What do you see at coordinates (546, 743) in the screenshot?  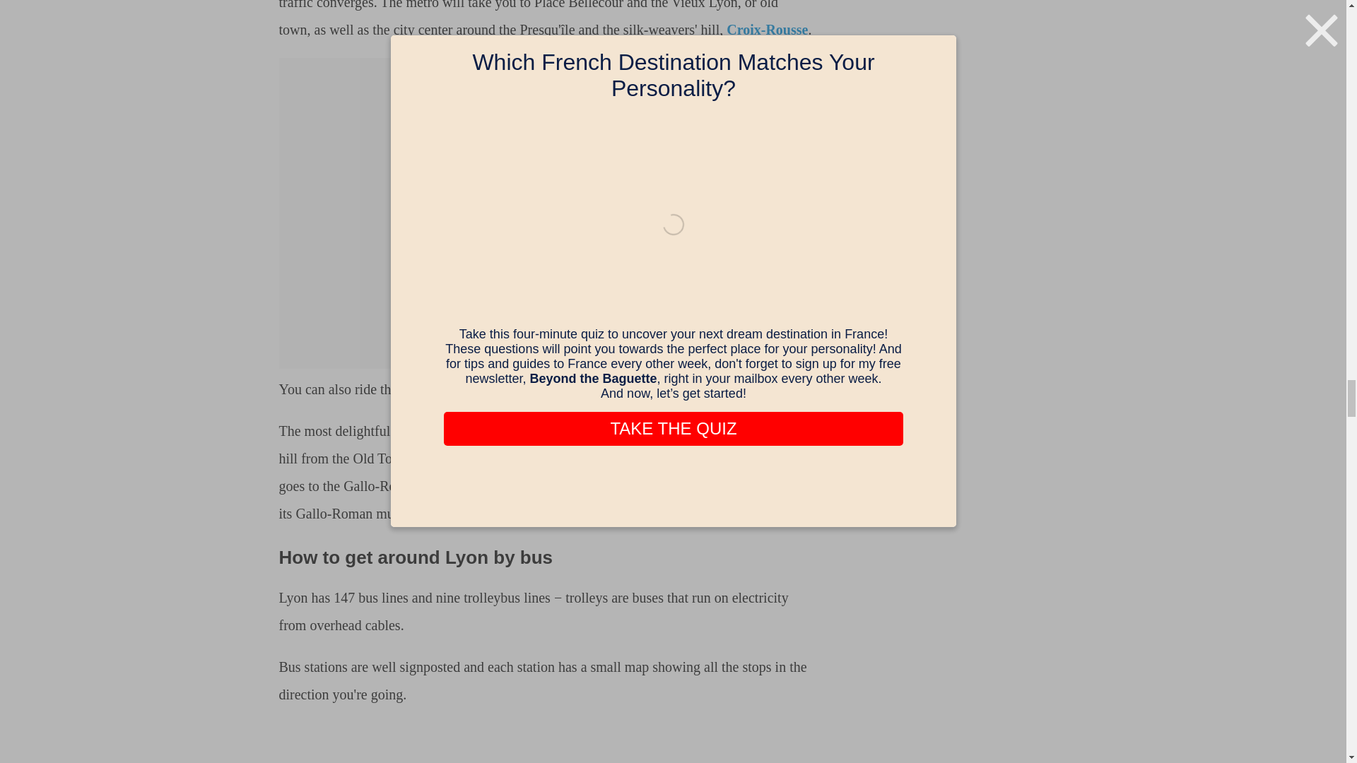 I see `Lyon bus station` at bounding box center [546, 743].